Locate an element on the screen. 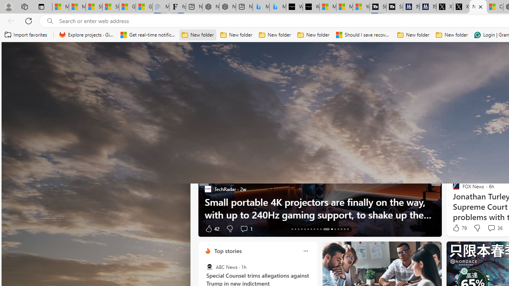  Start the conversation is located at coordinates (489, 229).